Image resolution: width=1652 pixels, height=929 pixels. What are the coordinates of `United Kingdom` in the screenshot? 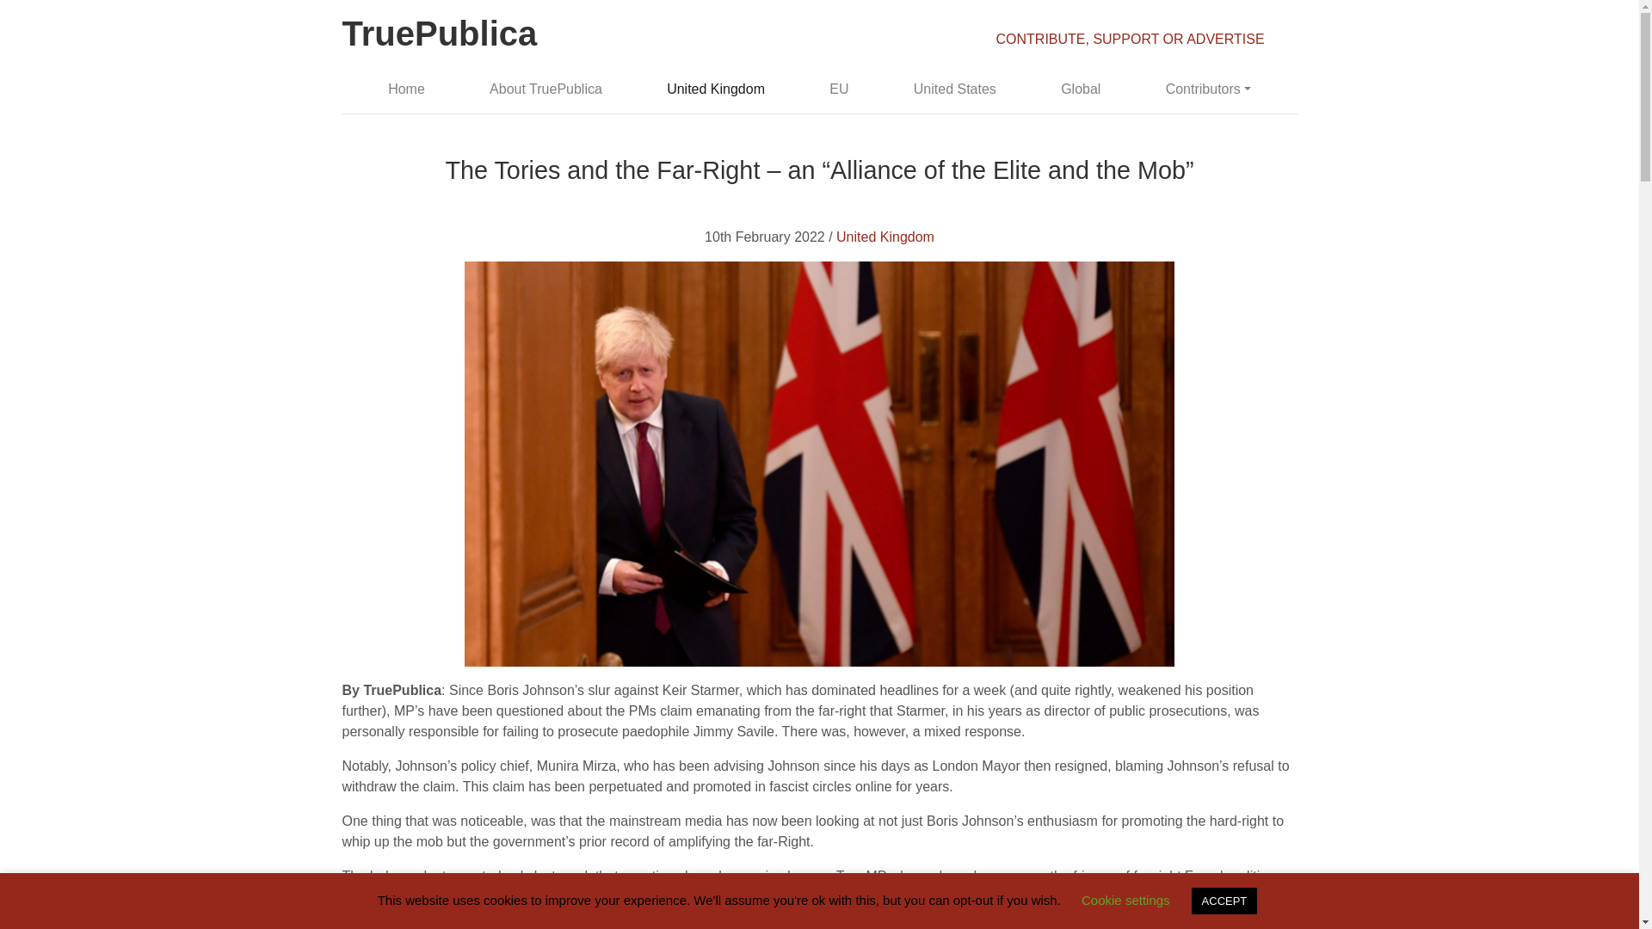 It's located at (716, 89).